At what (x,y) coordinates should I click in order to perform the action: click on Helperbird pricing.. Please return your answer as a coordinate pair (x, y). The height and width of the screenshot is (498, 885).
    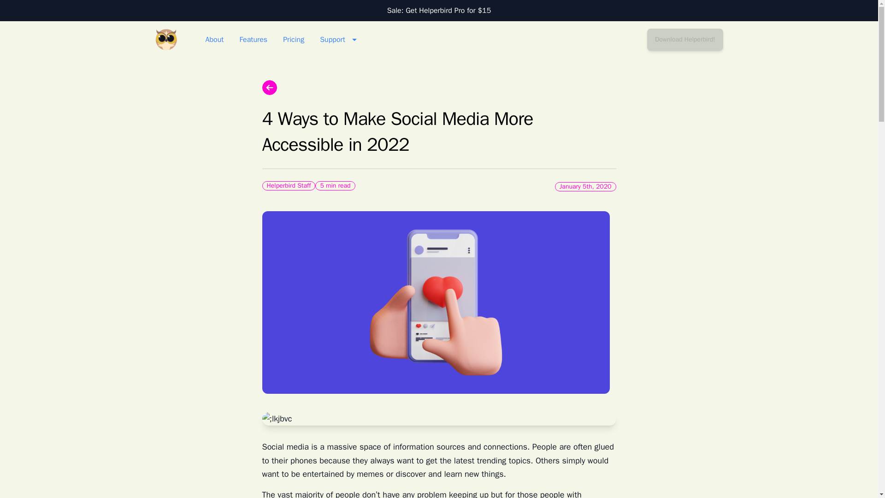
    Looking at the image, I should click on (294, 40).